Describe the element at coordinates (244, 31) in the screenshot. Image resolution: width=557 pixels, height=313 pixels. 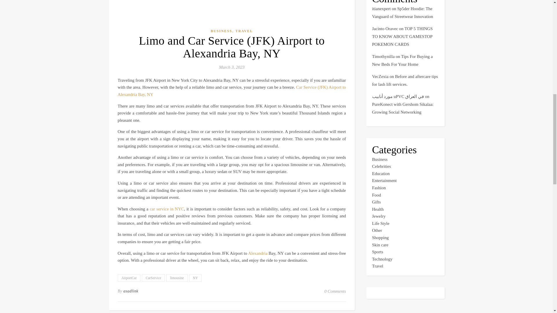
I see `TRAVEL` at that location.